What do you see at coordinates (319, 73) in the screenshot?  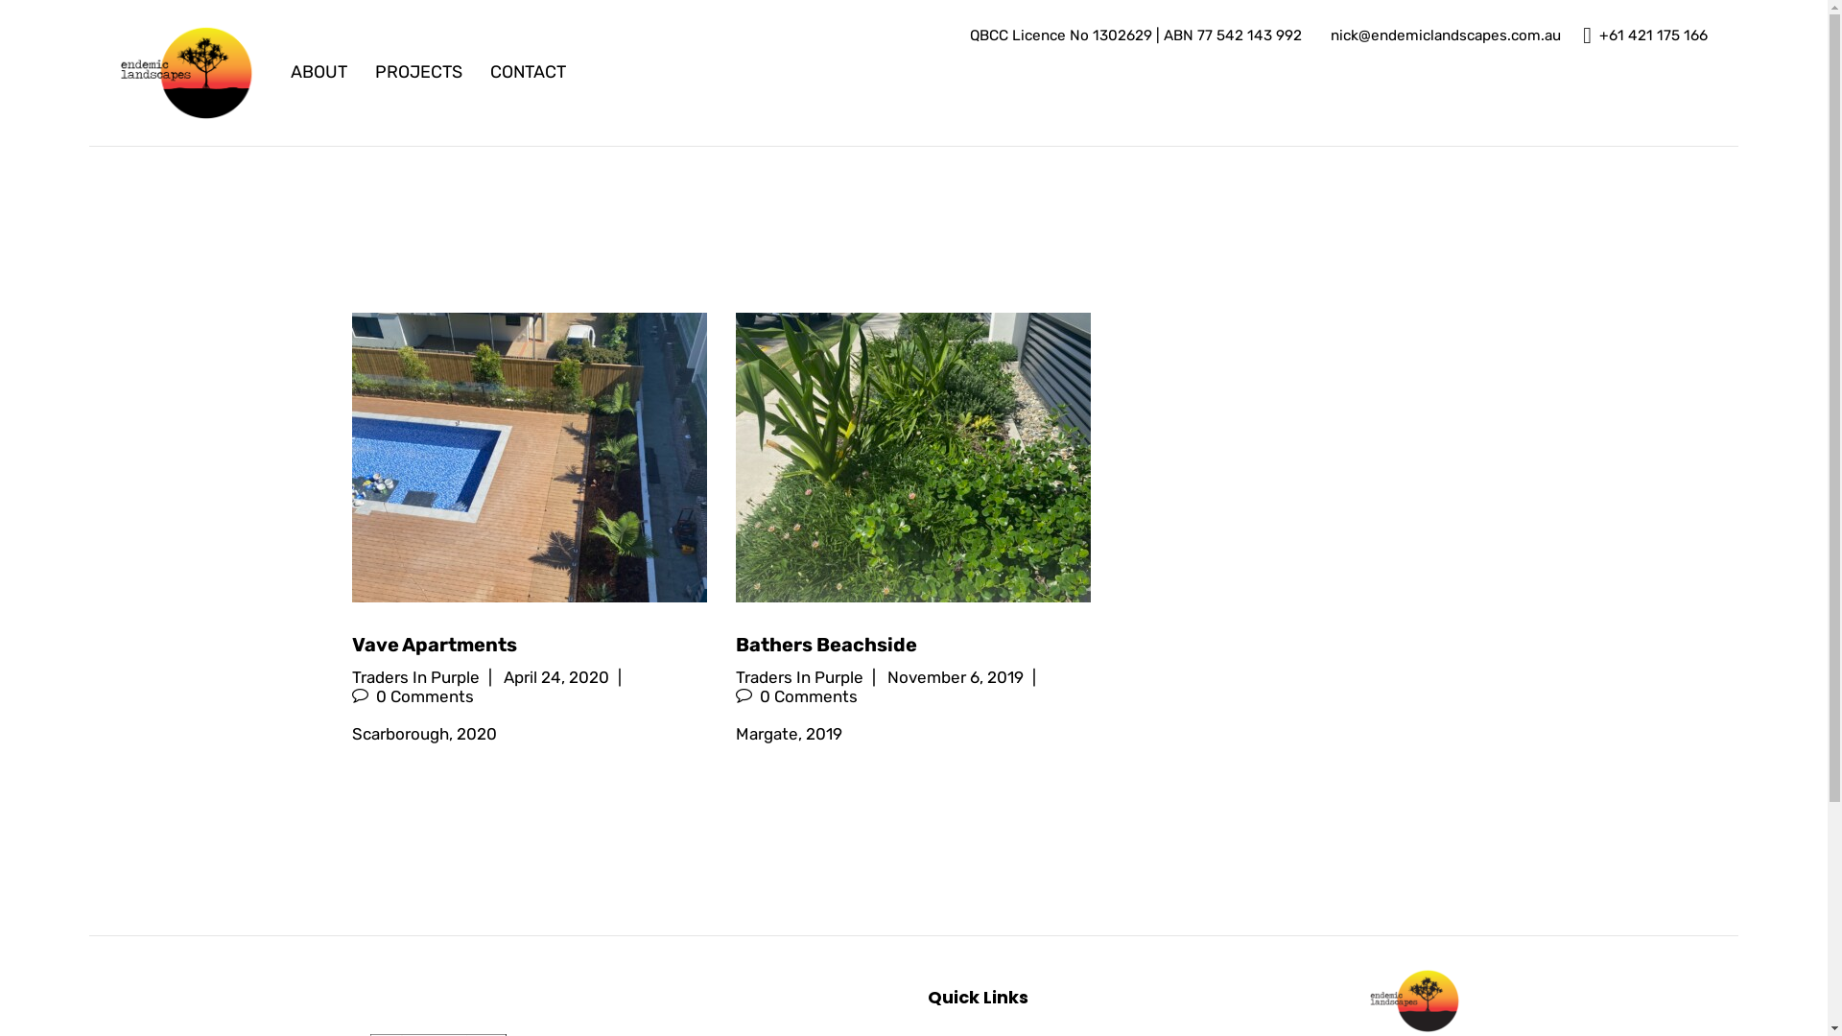 I see `ABOUT` at bounding box center [319, 73].